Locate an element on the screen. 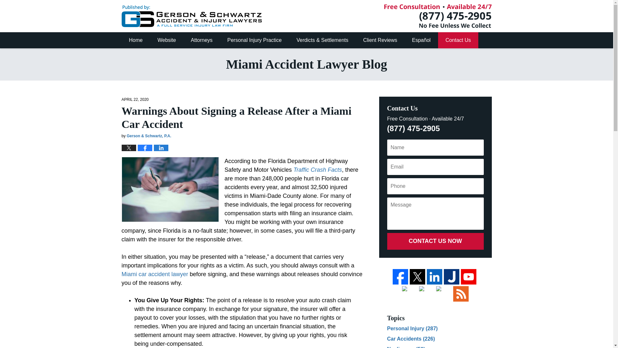 The width and height of the screenshot is (618, 348). Client Reviews is located at coordinates (380, 40).